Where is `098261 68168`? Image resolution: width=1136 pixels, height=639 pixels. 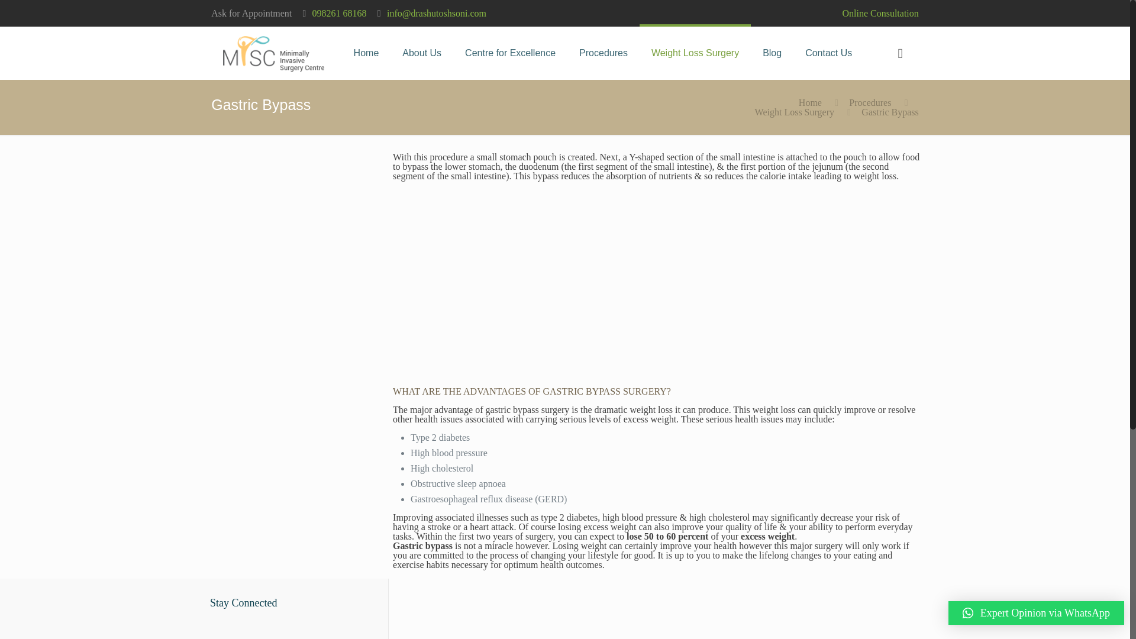
098261 68168 is located at coordinates (340, 13).